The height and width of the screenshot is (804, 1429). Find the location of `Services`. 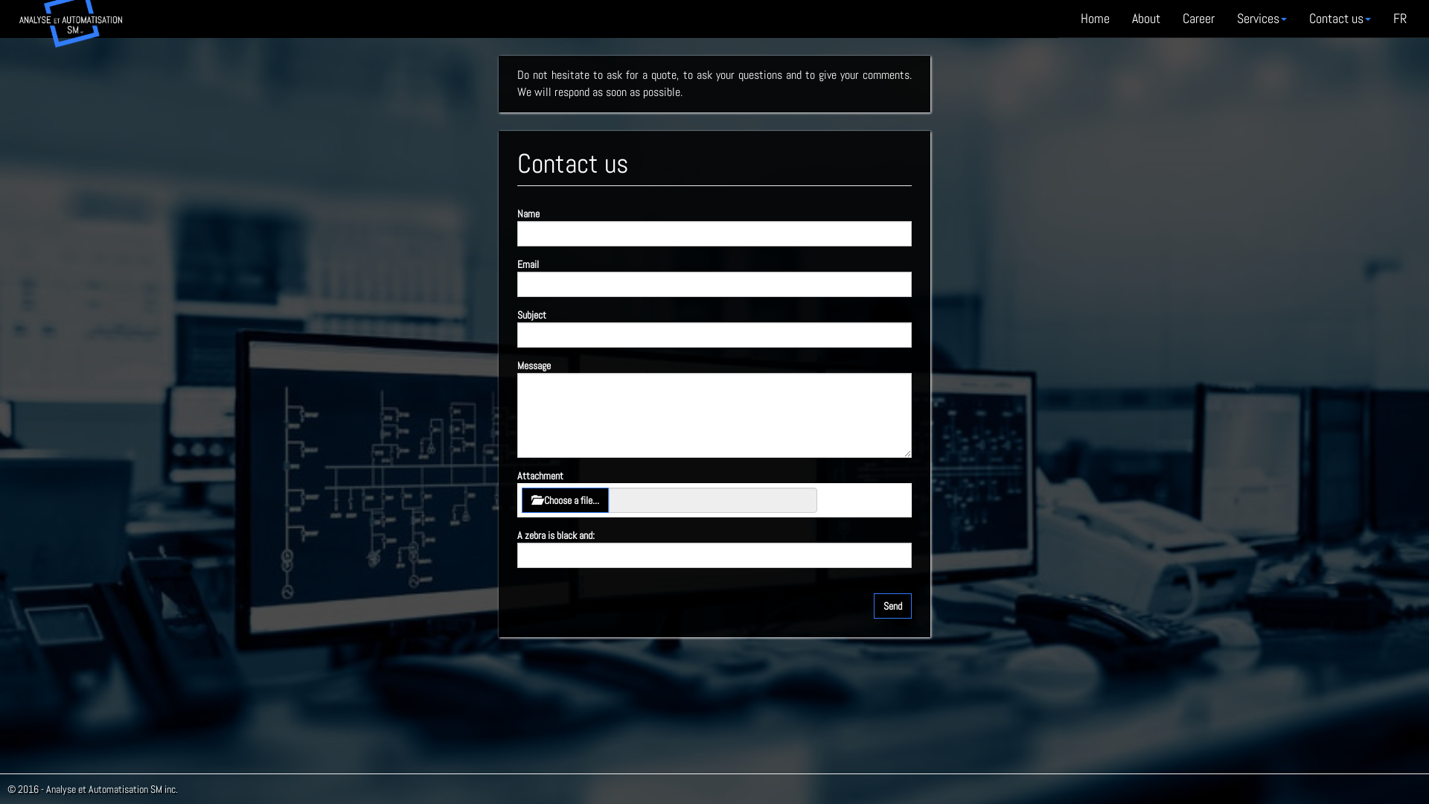

Services is located at coordinates (1262, 19).